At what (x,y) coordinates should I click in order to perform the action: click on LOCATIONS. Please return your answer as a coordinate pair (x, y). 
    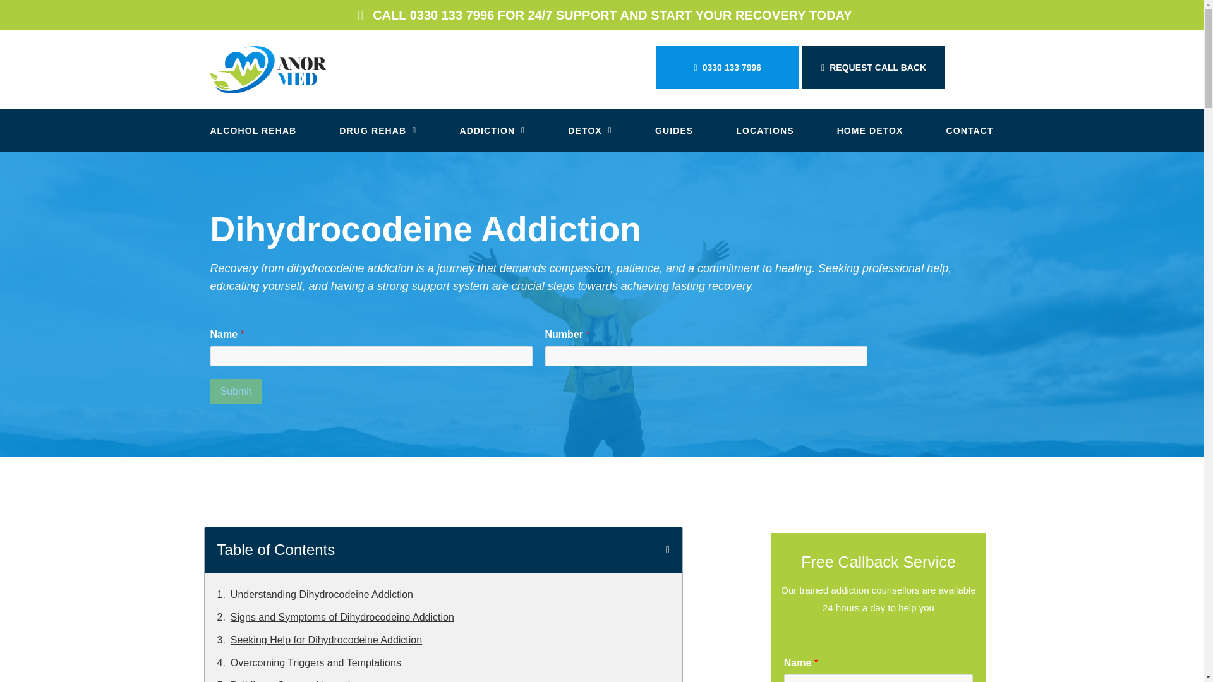
    Looking at the image, I should click on (764, 131).